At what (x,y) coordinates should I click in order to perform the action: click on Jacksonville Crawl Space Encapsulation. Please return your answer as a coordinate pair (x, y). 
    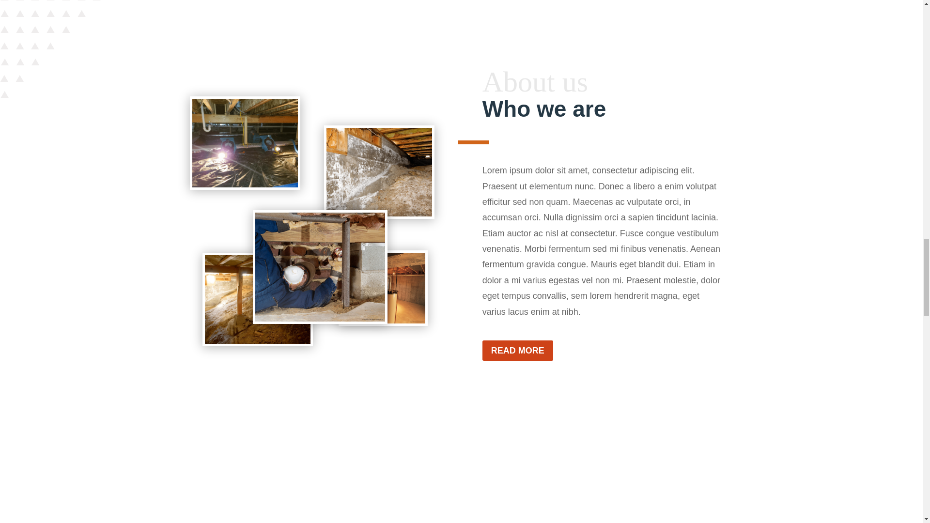
    Looking at the image, I should click on (383, 288).